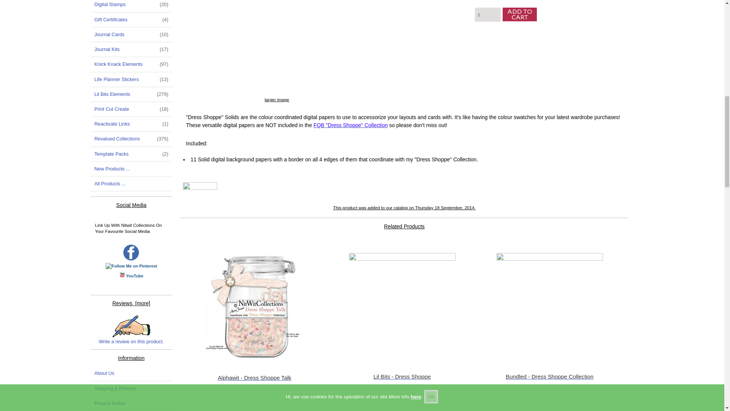 This screenshot has height=411, width=730. What do you see at coordinates (254, 306) in the screenshot?
I see `Alphawit - Dress Shoppe Talk` at bounding box center [254, 306].